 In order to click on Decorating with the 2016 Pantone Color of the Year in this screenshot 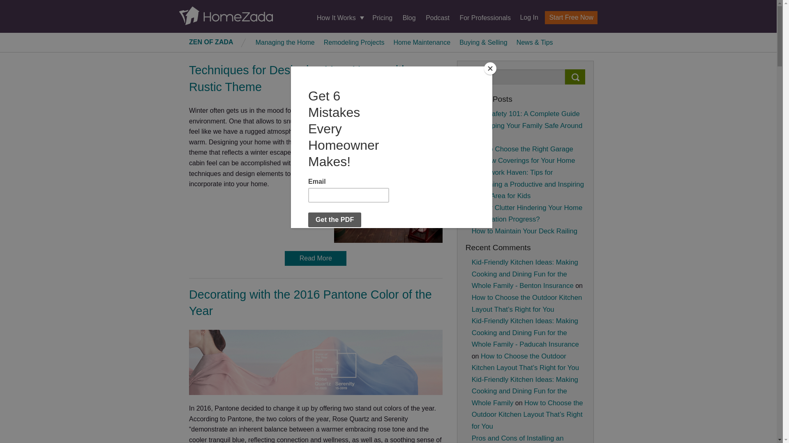, I will do `click(310, 303)`.